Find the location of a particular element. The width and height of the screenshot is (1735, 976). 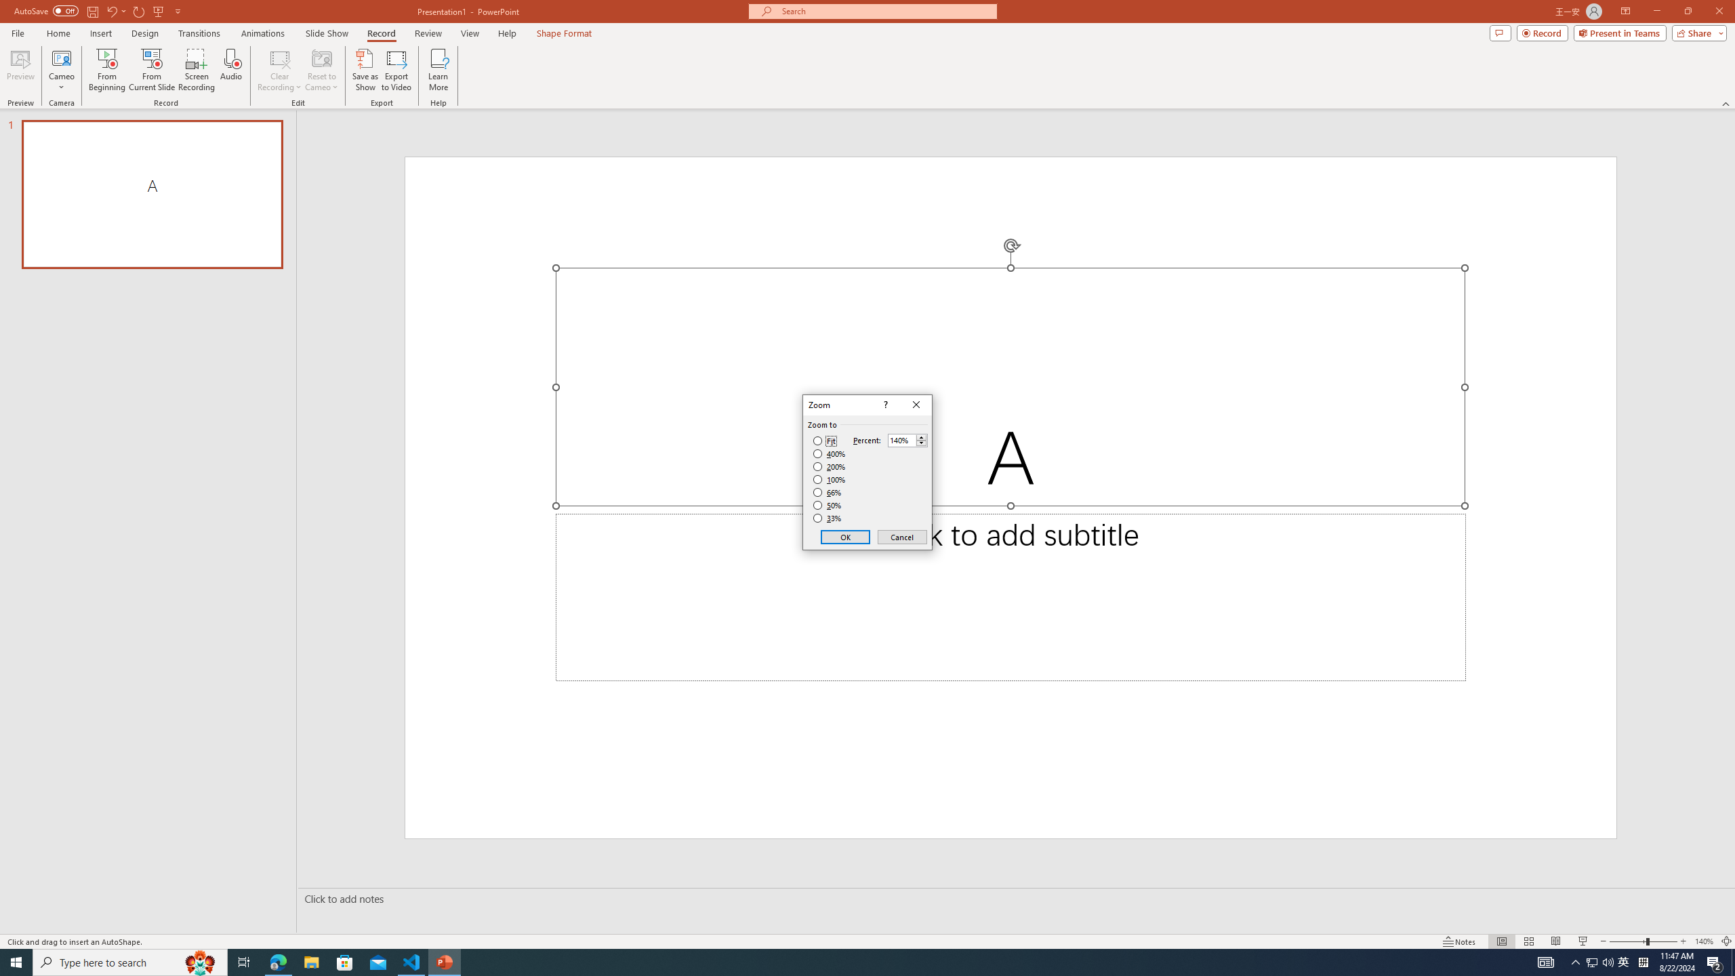

200% is located at coordinates (830, 466).